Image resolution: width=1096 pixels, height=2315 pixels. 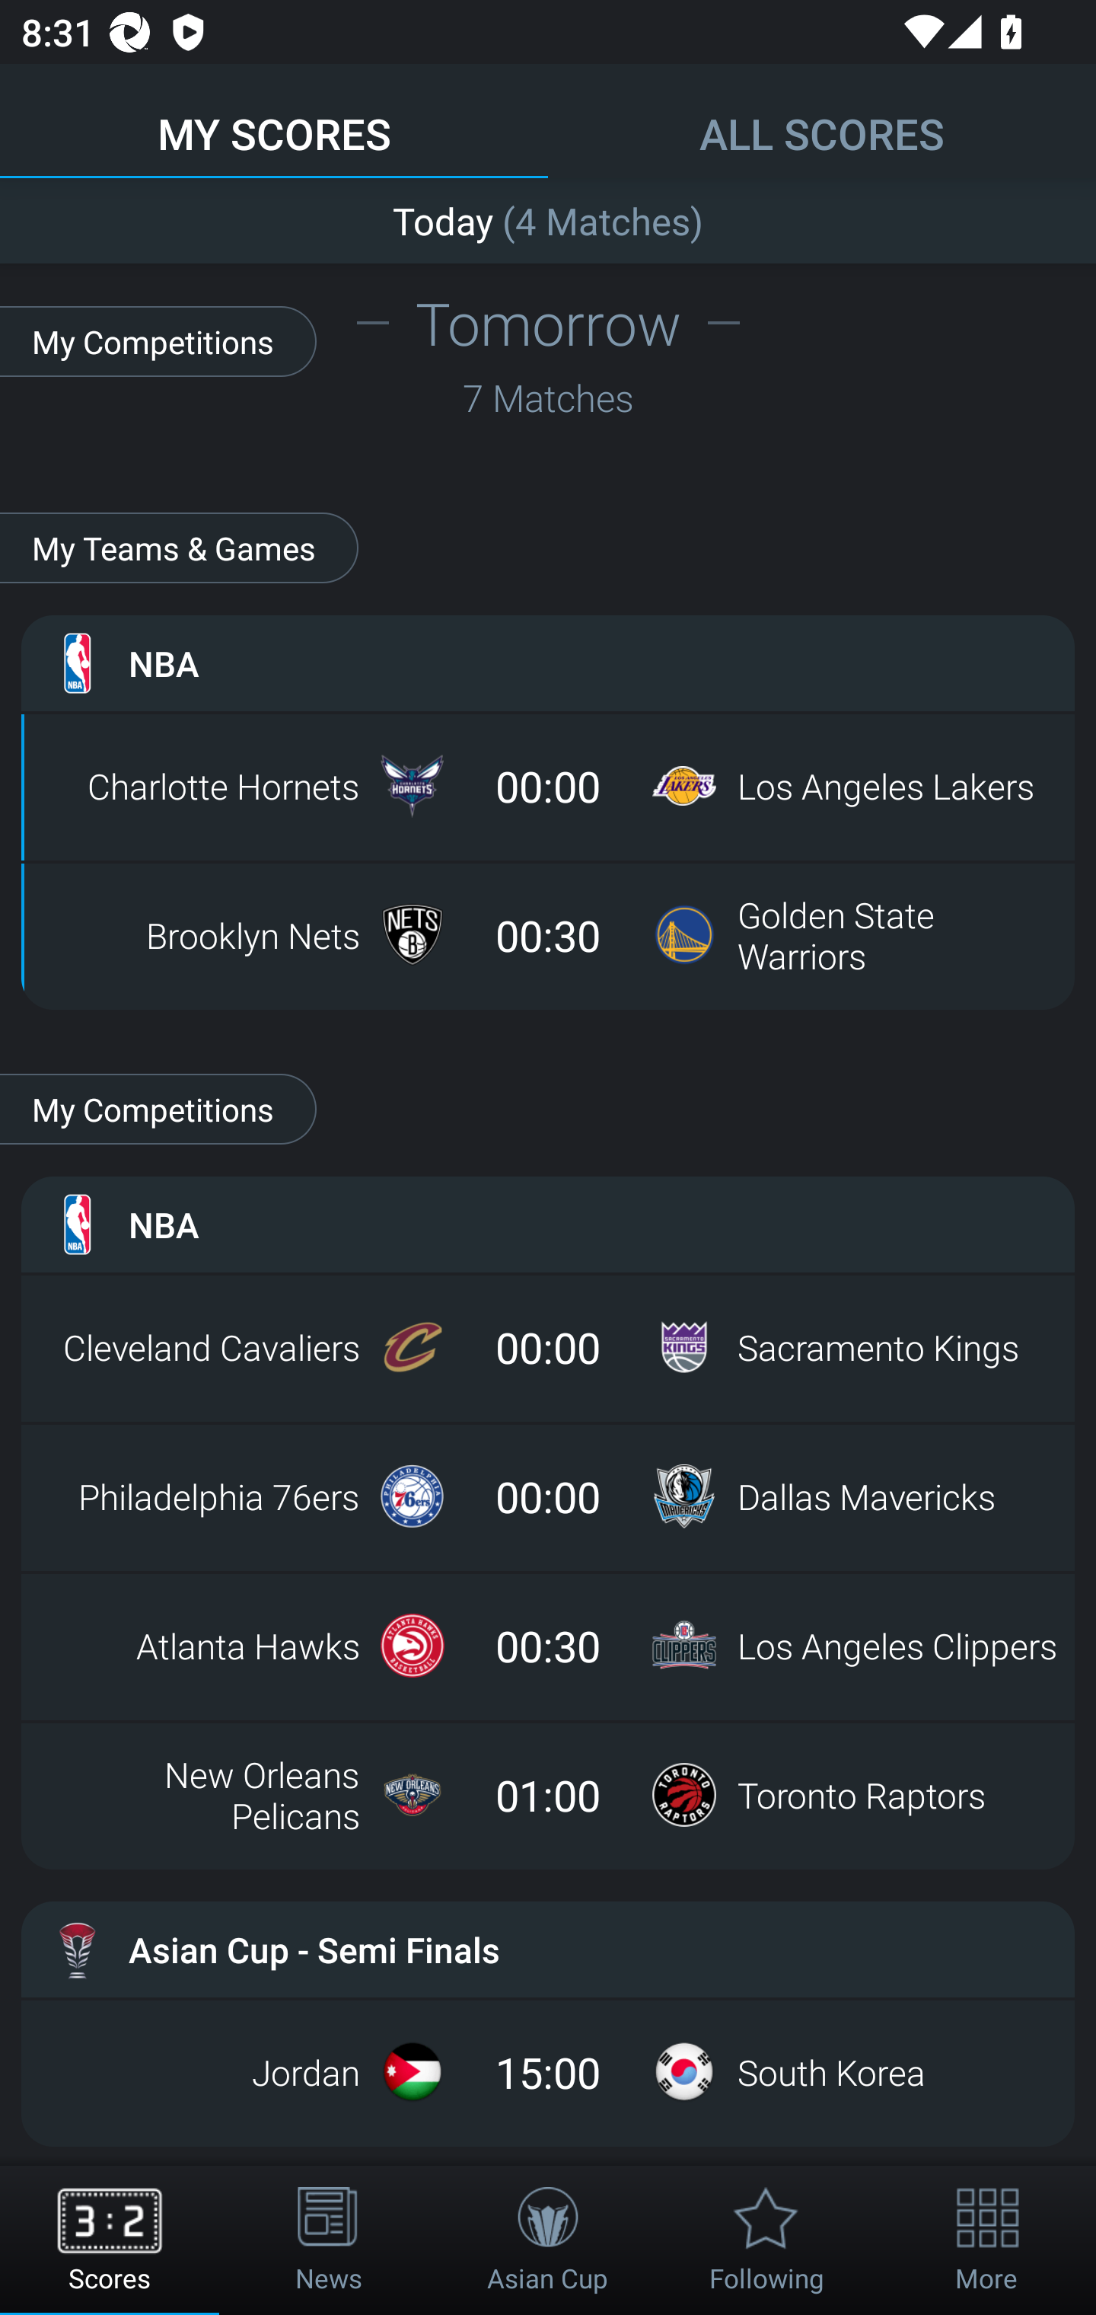 What do you see at coordinates (274, 120) in the screenshot?
I see `MY SCORES` at bounding box center [274, 120].